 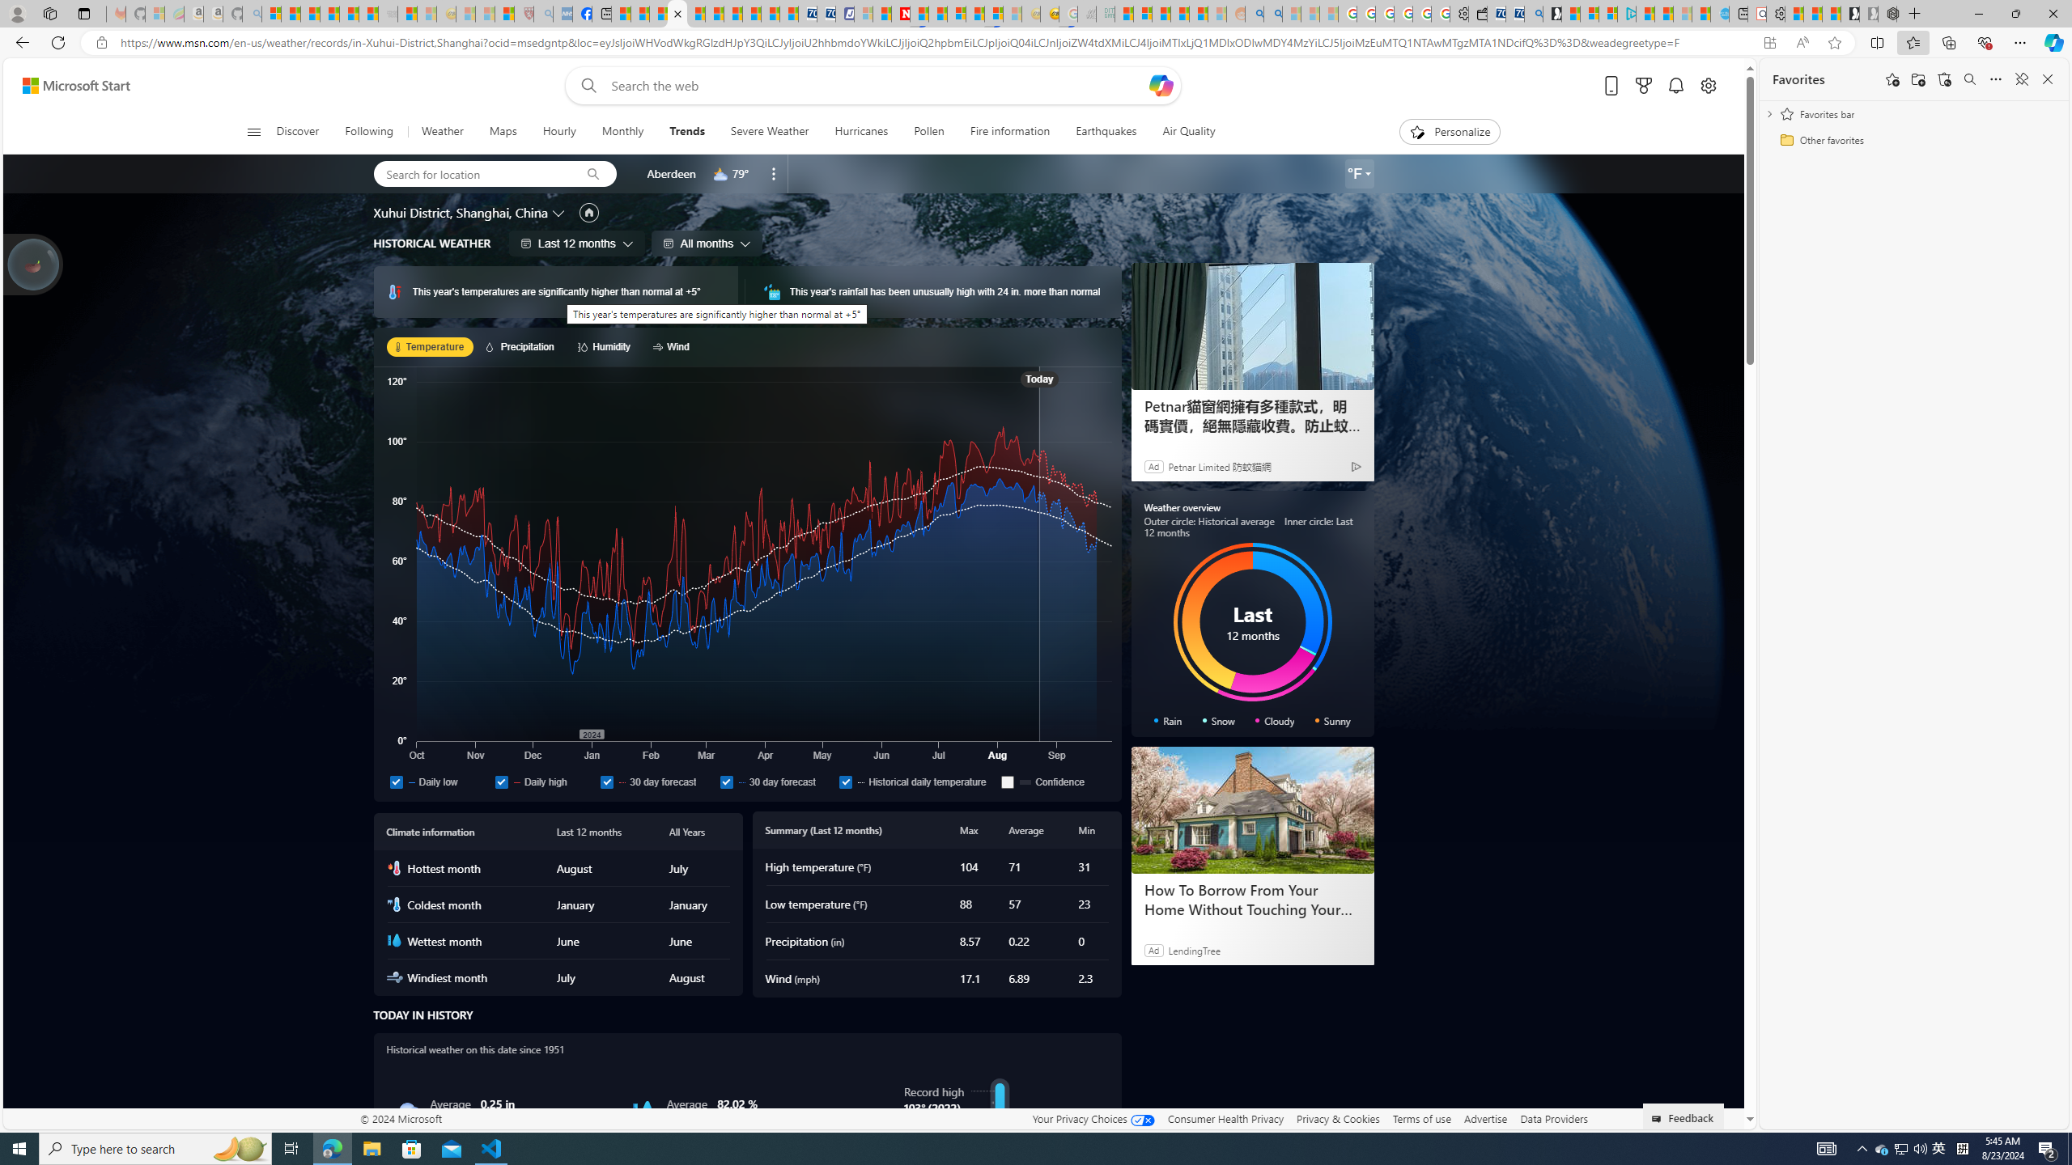 What do you see at coordinates (769, 132) in the screenshot?
I see `Severe Weather` at bounding box center [769, 132].